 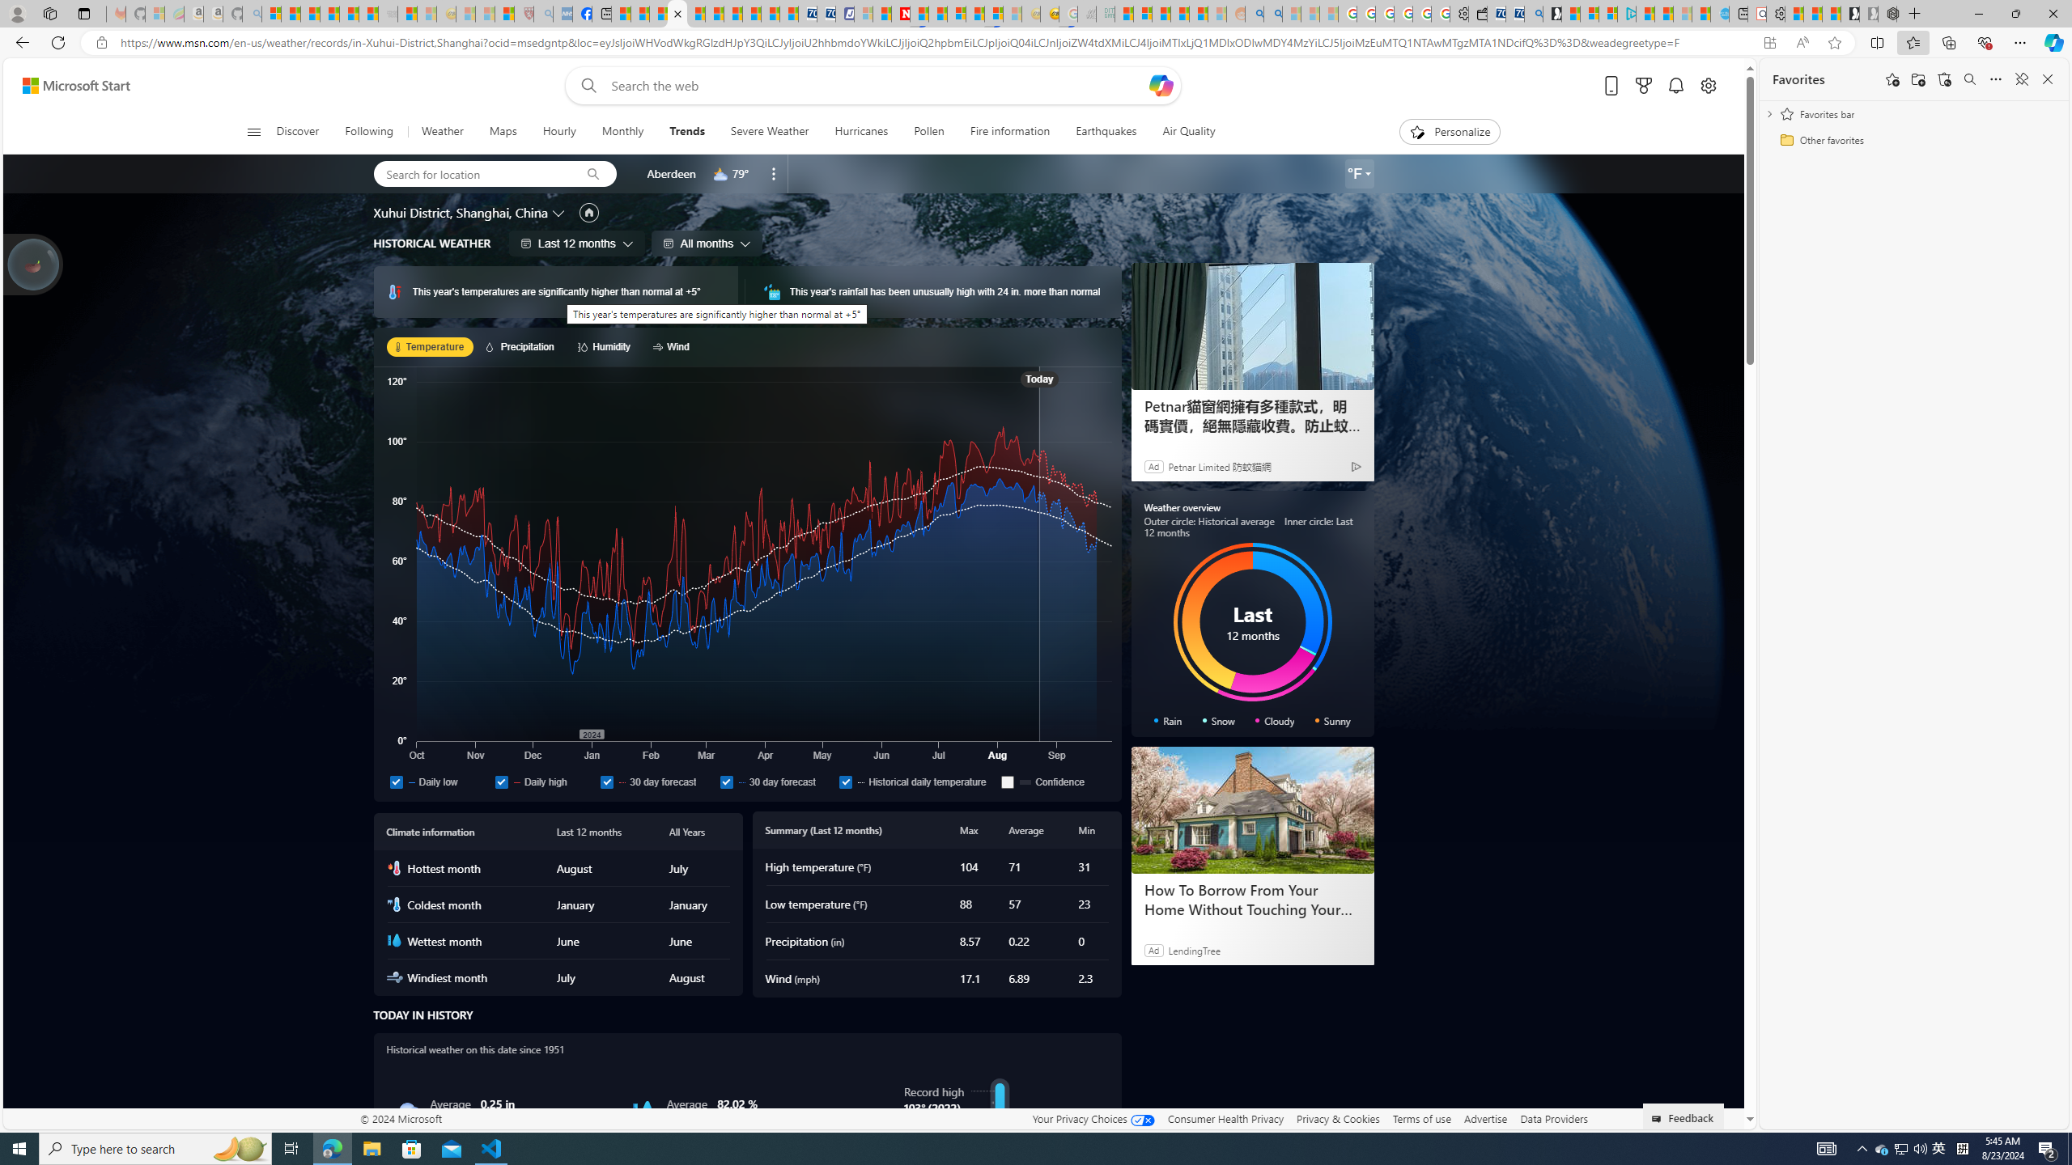 What do you see at coordinates (769, 132) in the screenshot?
I see `Severe Weather` at bounding box center [769, 132].